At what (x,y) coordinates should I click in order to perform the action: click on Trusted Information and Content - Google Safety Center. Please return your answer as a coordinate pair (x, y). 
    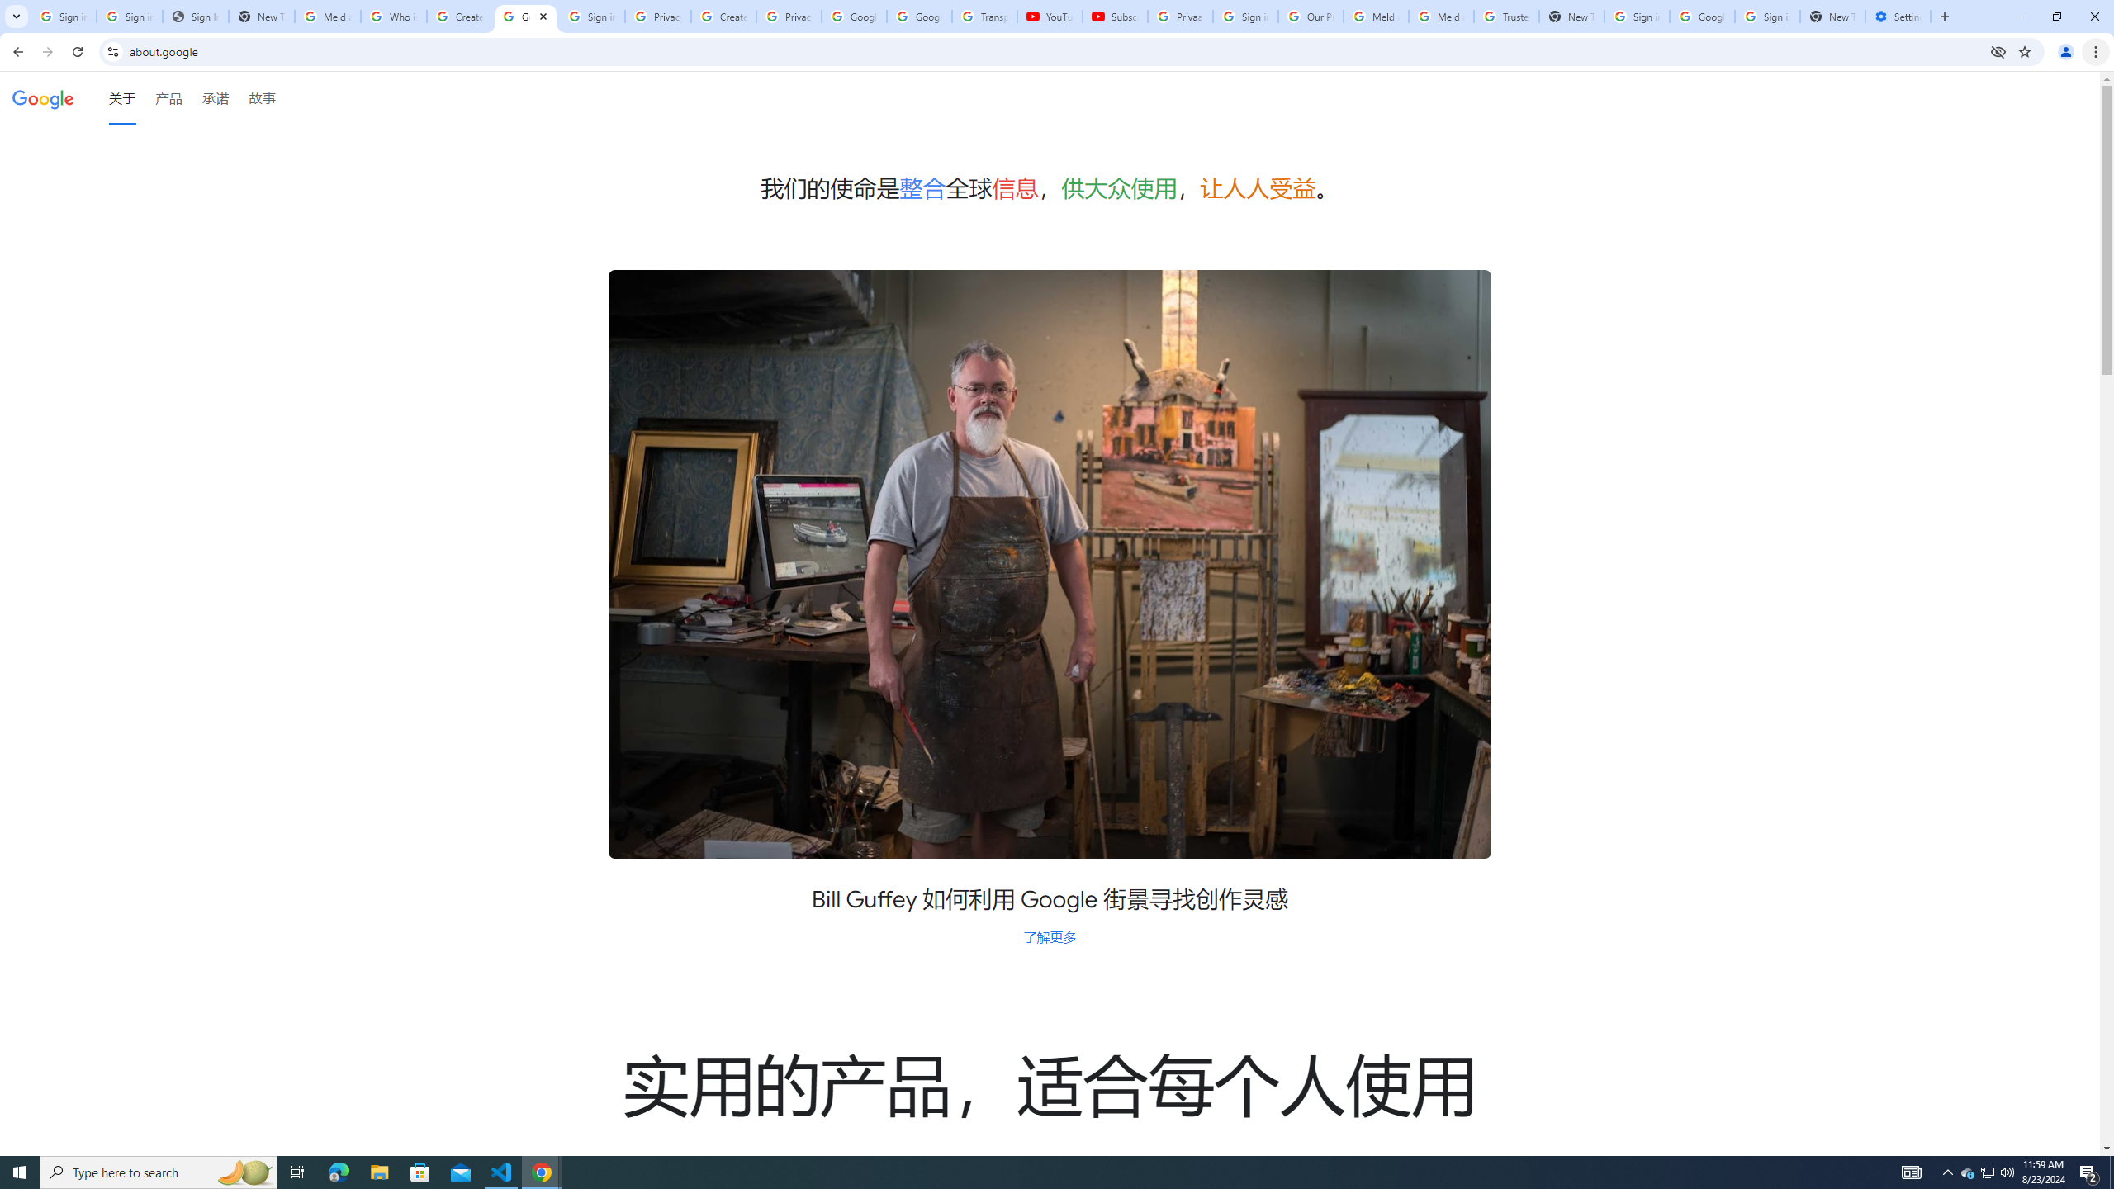
    Looking at the image, I should click on (1506, 17).